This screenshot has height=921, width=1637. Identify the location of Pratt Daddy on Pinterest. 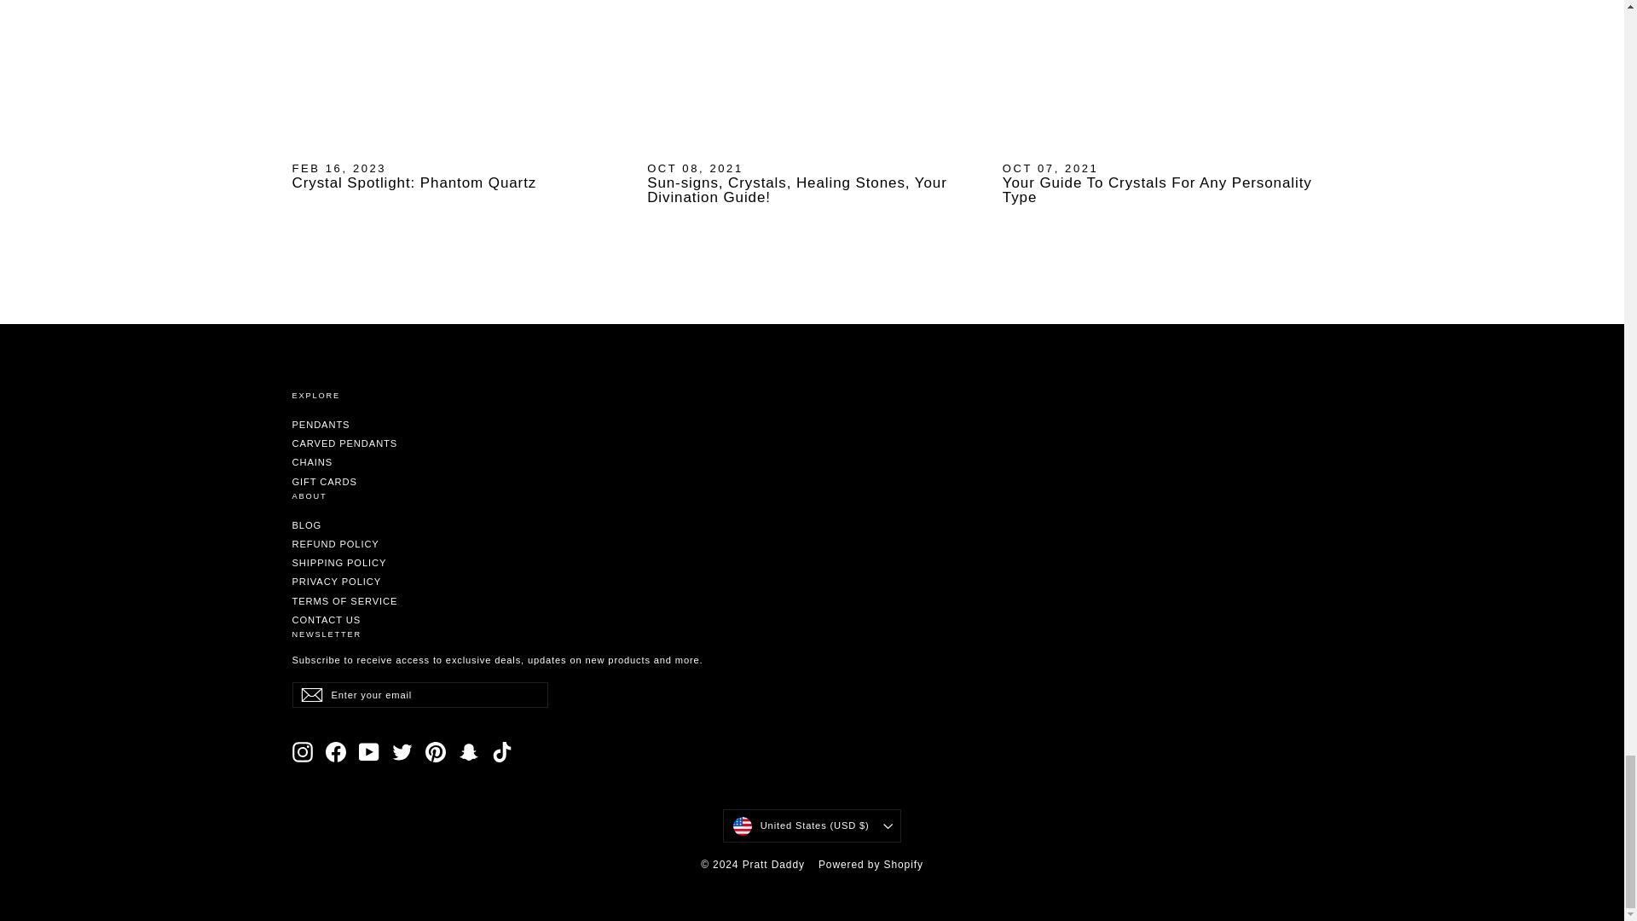
(435, 752).